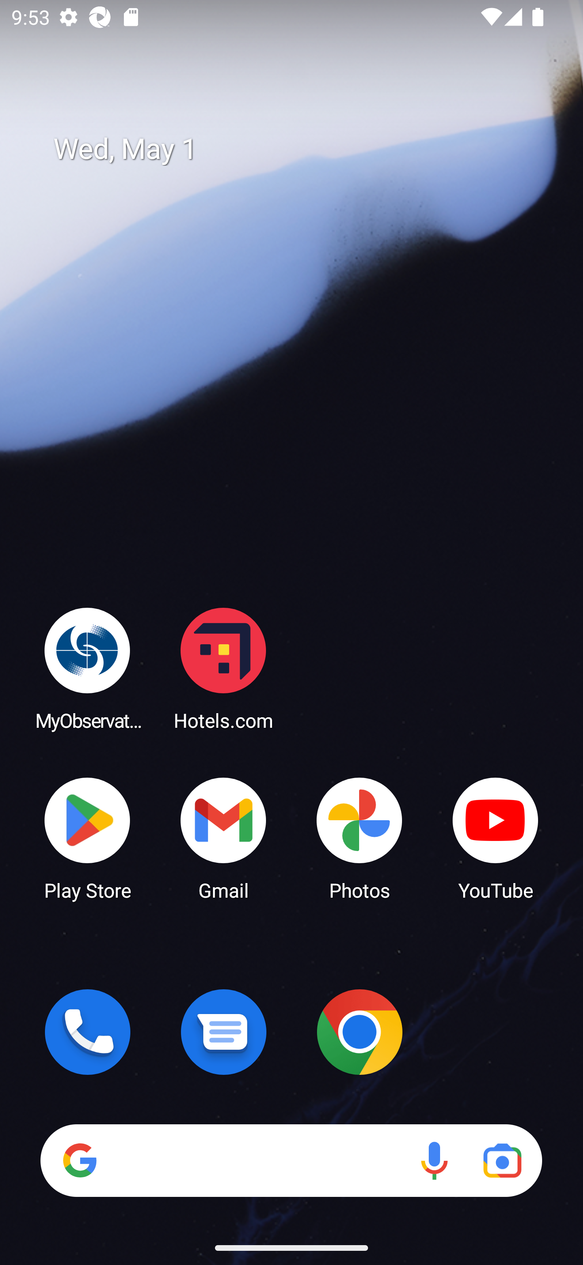  Describe the element at coordinates (496, 838) in the screenshot. I see `YouTube` at that location.